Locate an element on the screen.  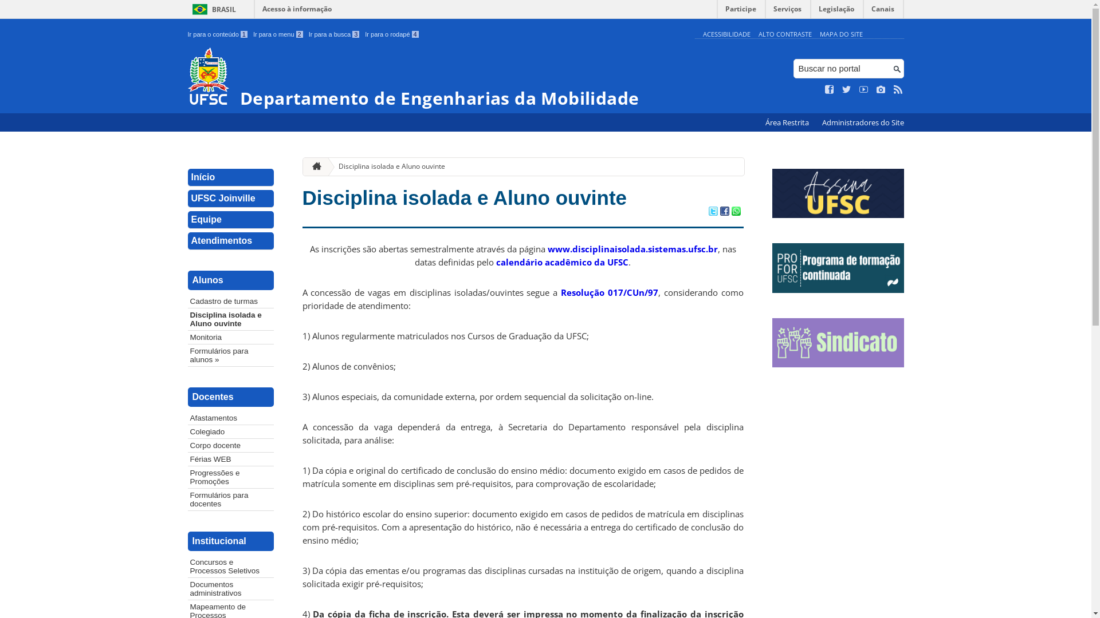
Canais is located at coordinates (883, 11).